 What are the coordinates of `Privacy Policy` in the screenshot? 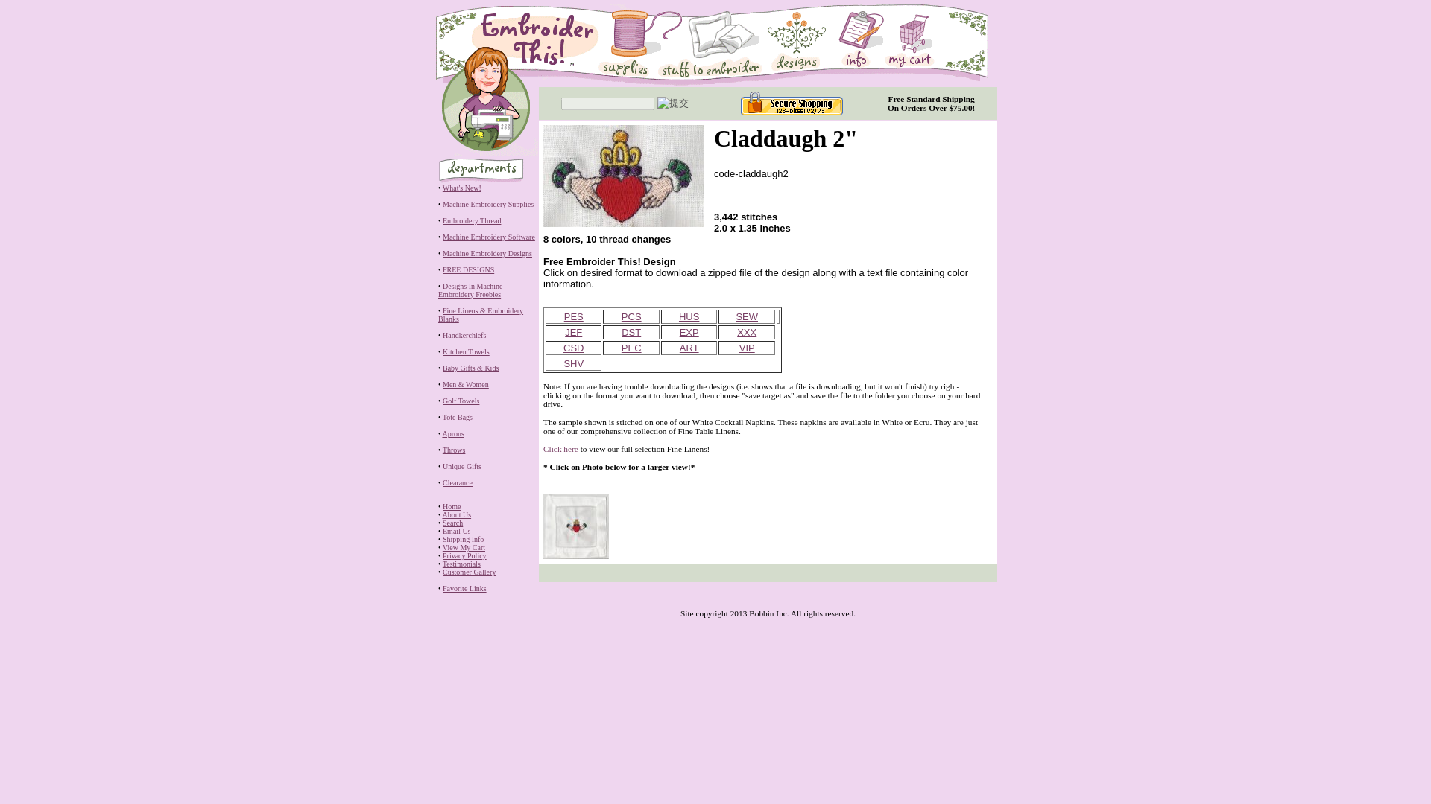 It's located at (464, 555).